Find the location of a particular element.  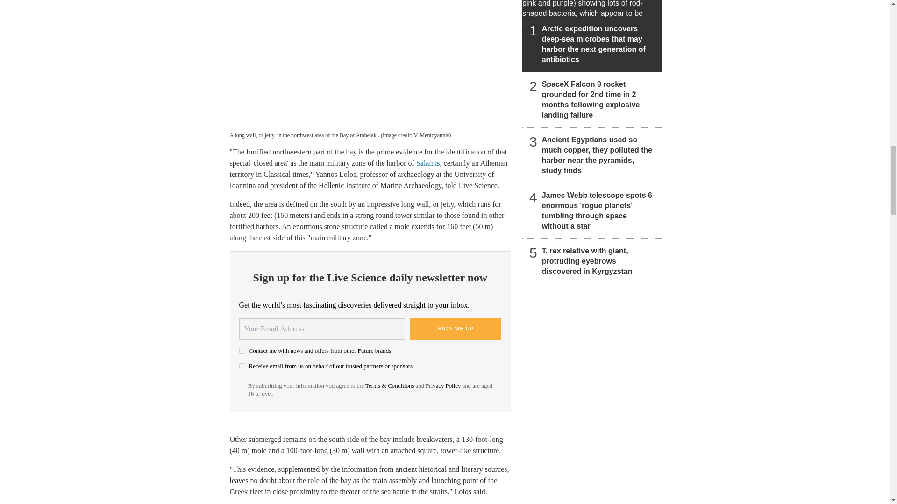

Sign me up is located at coordinates (456, 329).